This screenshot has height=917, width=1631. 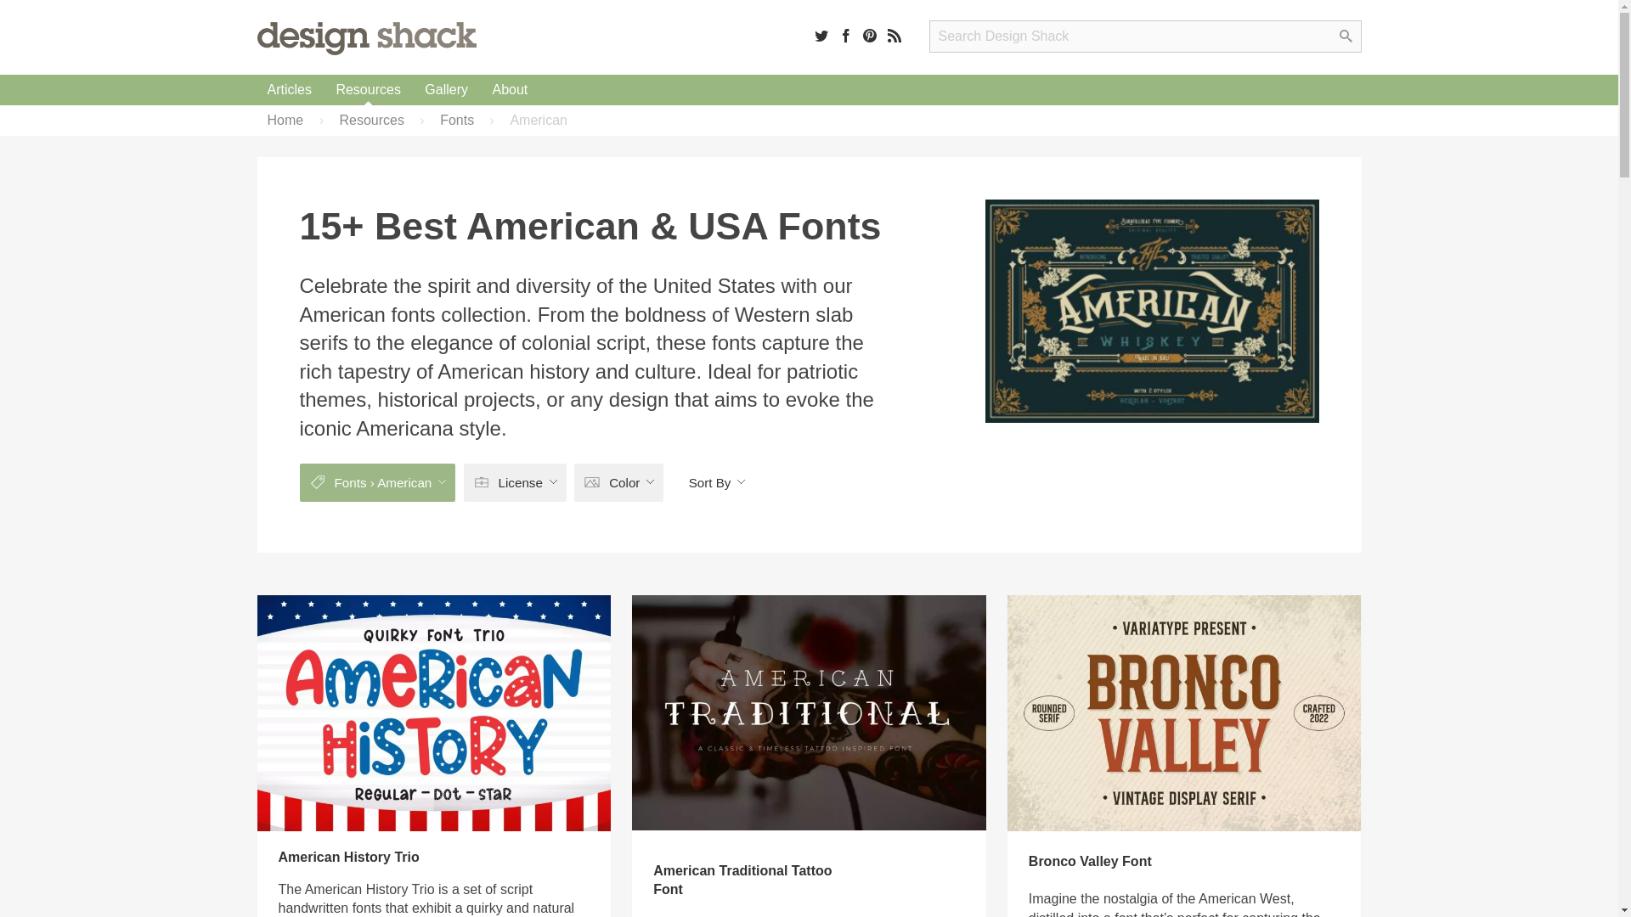 What do you see at coordinates (1145, 36) in the screenshot?
I see `Search Design Shack` at bounding box center [1145, 36].